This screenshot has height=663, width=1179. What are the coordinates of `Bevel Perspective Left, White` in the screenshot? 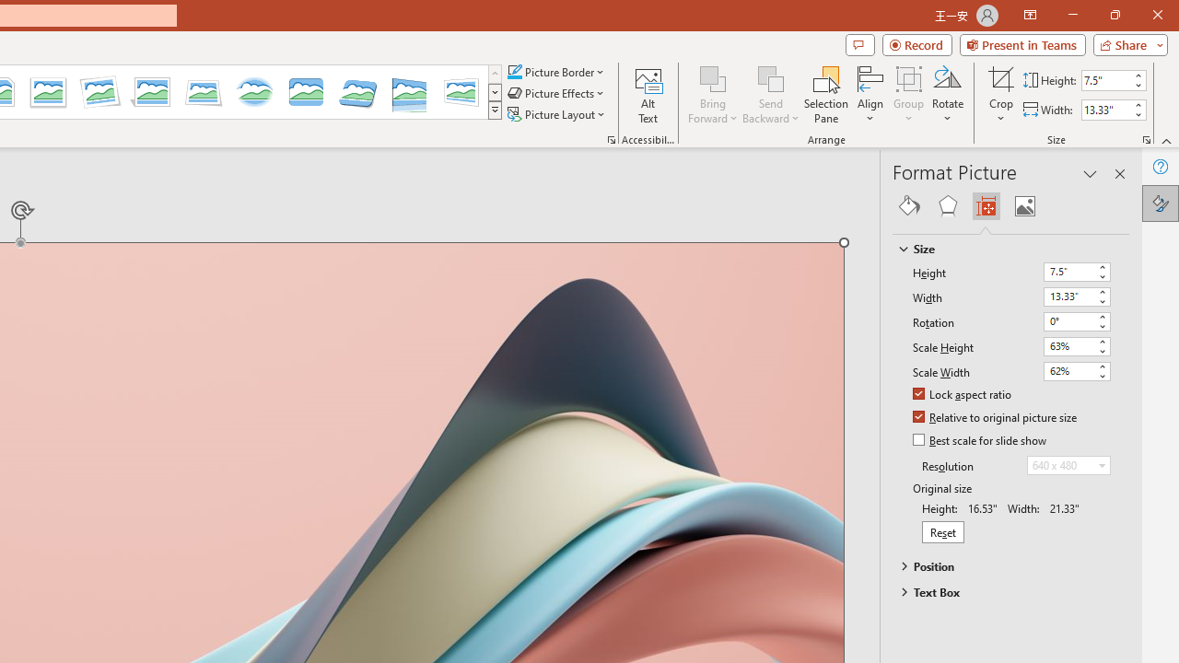 It's located at (461, 92).